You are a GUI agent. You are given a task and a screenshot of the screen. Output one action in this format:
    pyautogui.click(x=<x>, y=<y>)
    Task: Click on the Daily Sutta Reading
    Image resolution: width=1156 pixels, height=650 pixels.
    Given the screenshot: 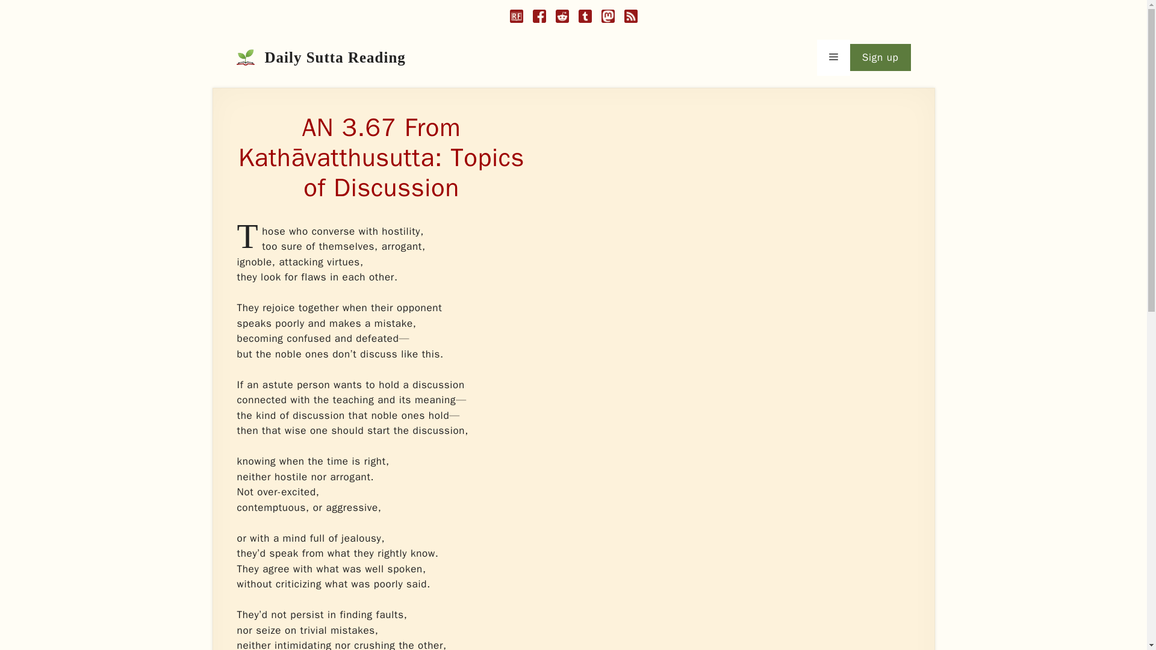 What is the action you would take?
    pyautogui.click(x=335, y=58)
    